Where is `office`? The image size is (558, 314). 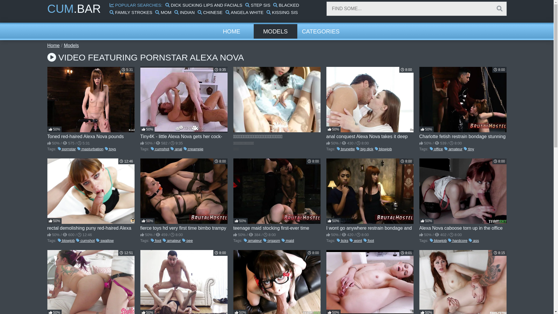
office is located at coordinates (437, 149).